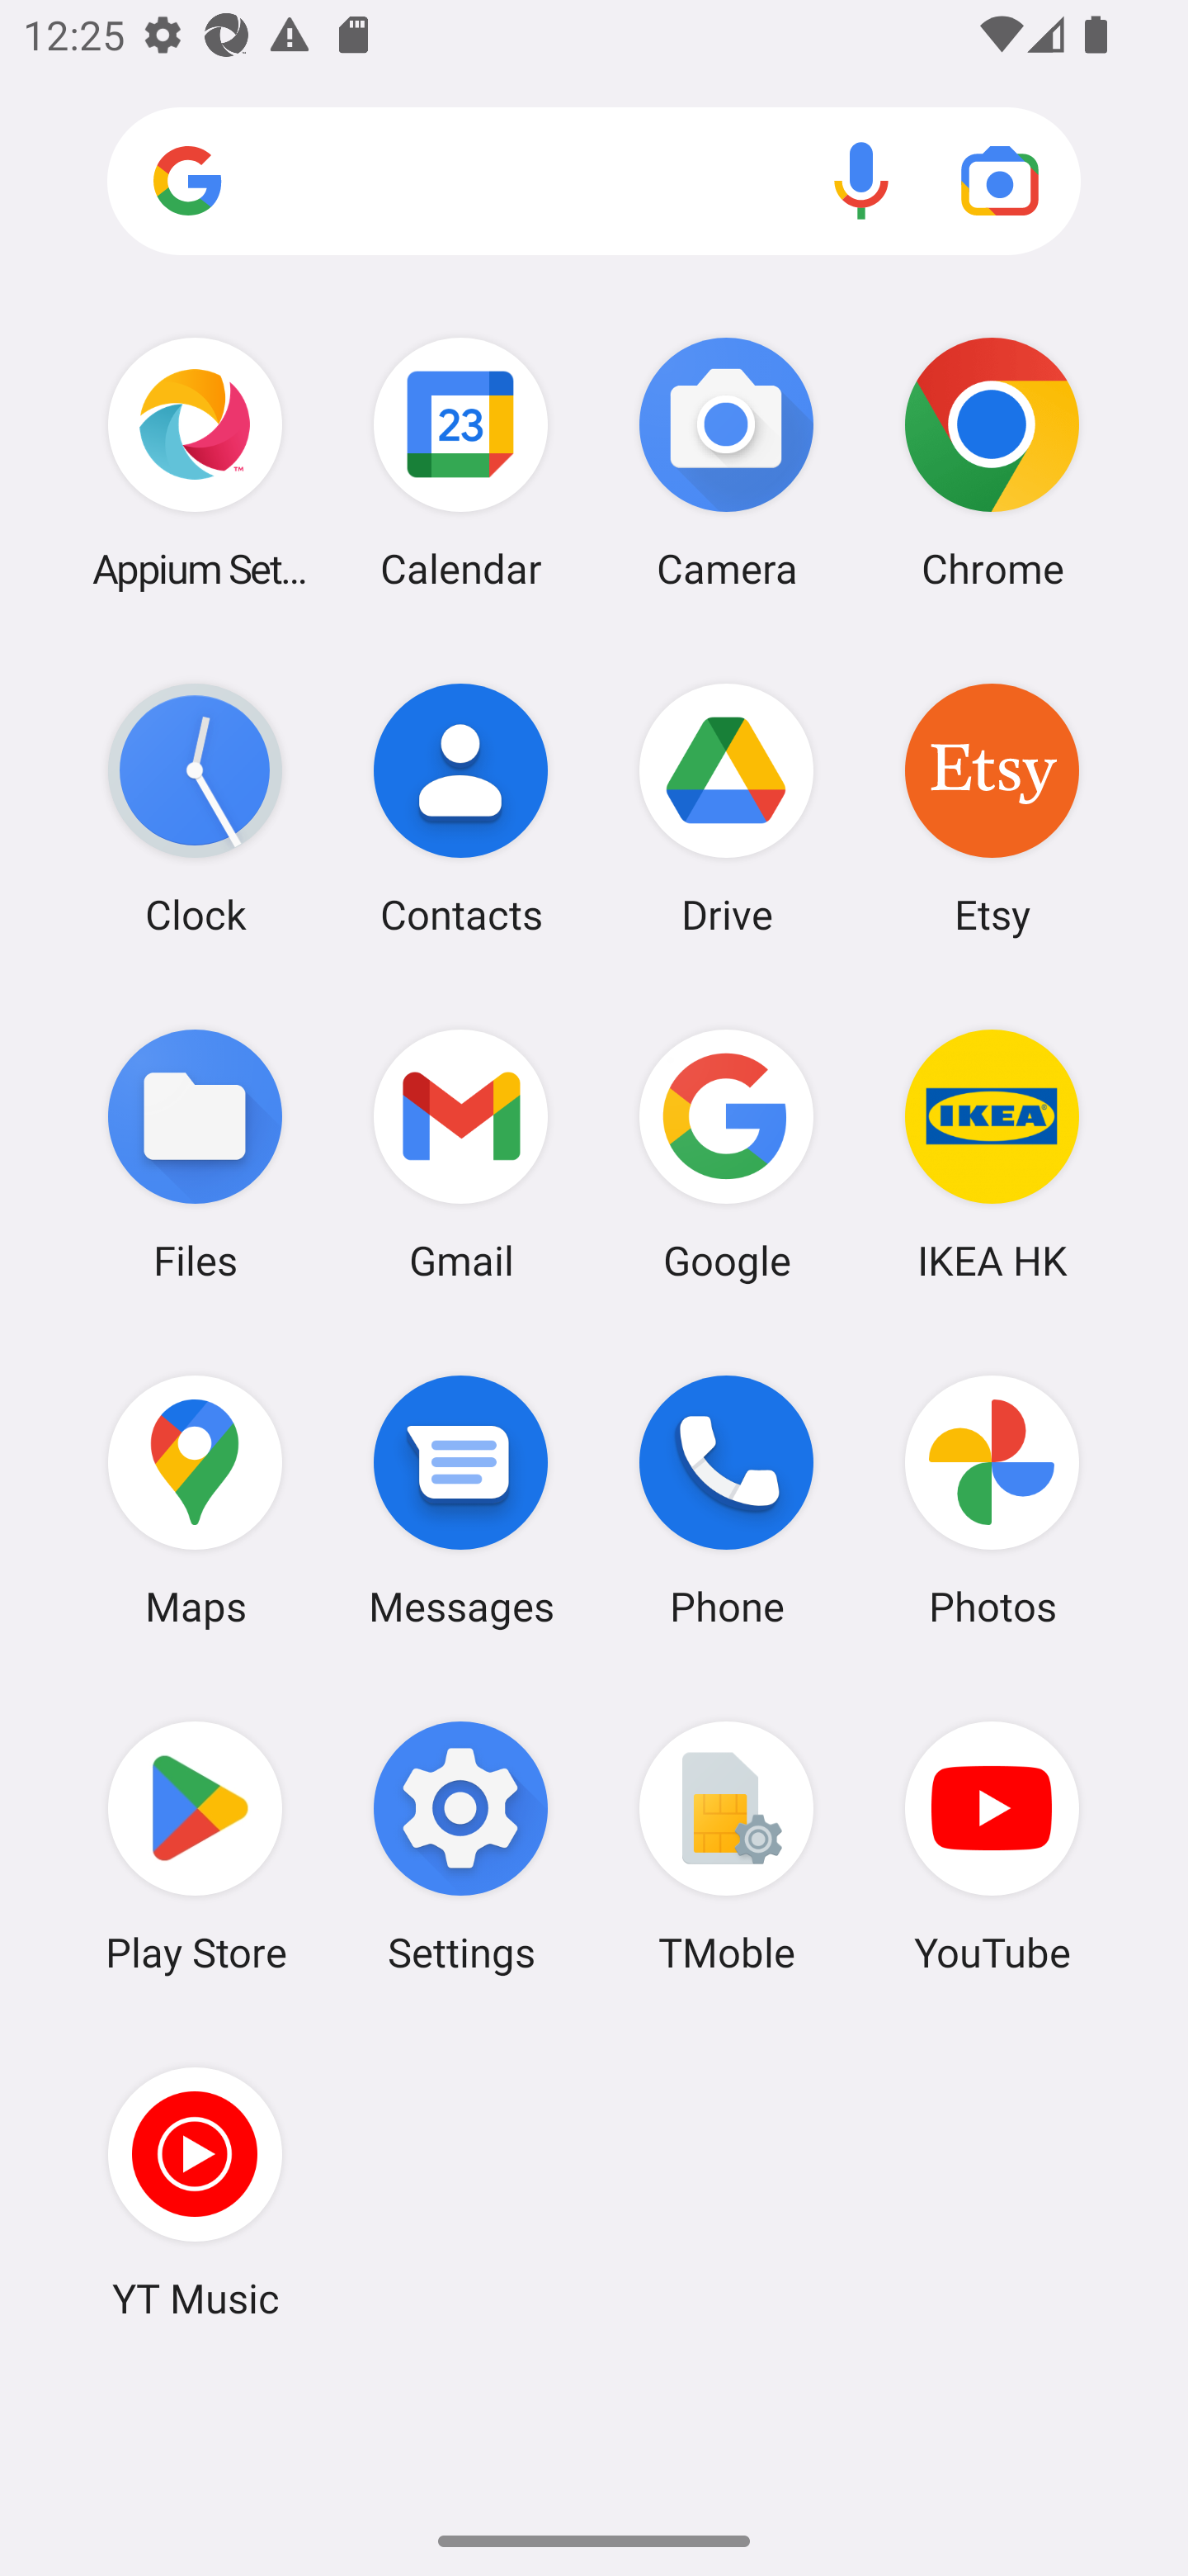 This screenshot has height=2576, width=1188. I want to click on Clock, so click(195, 808).